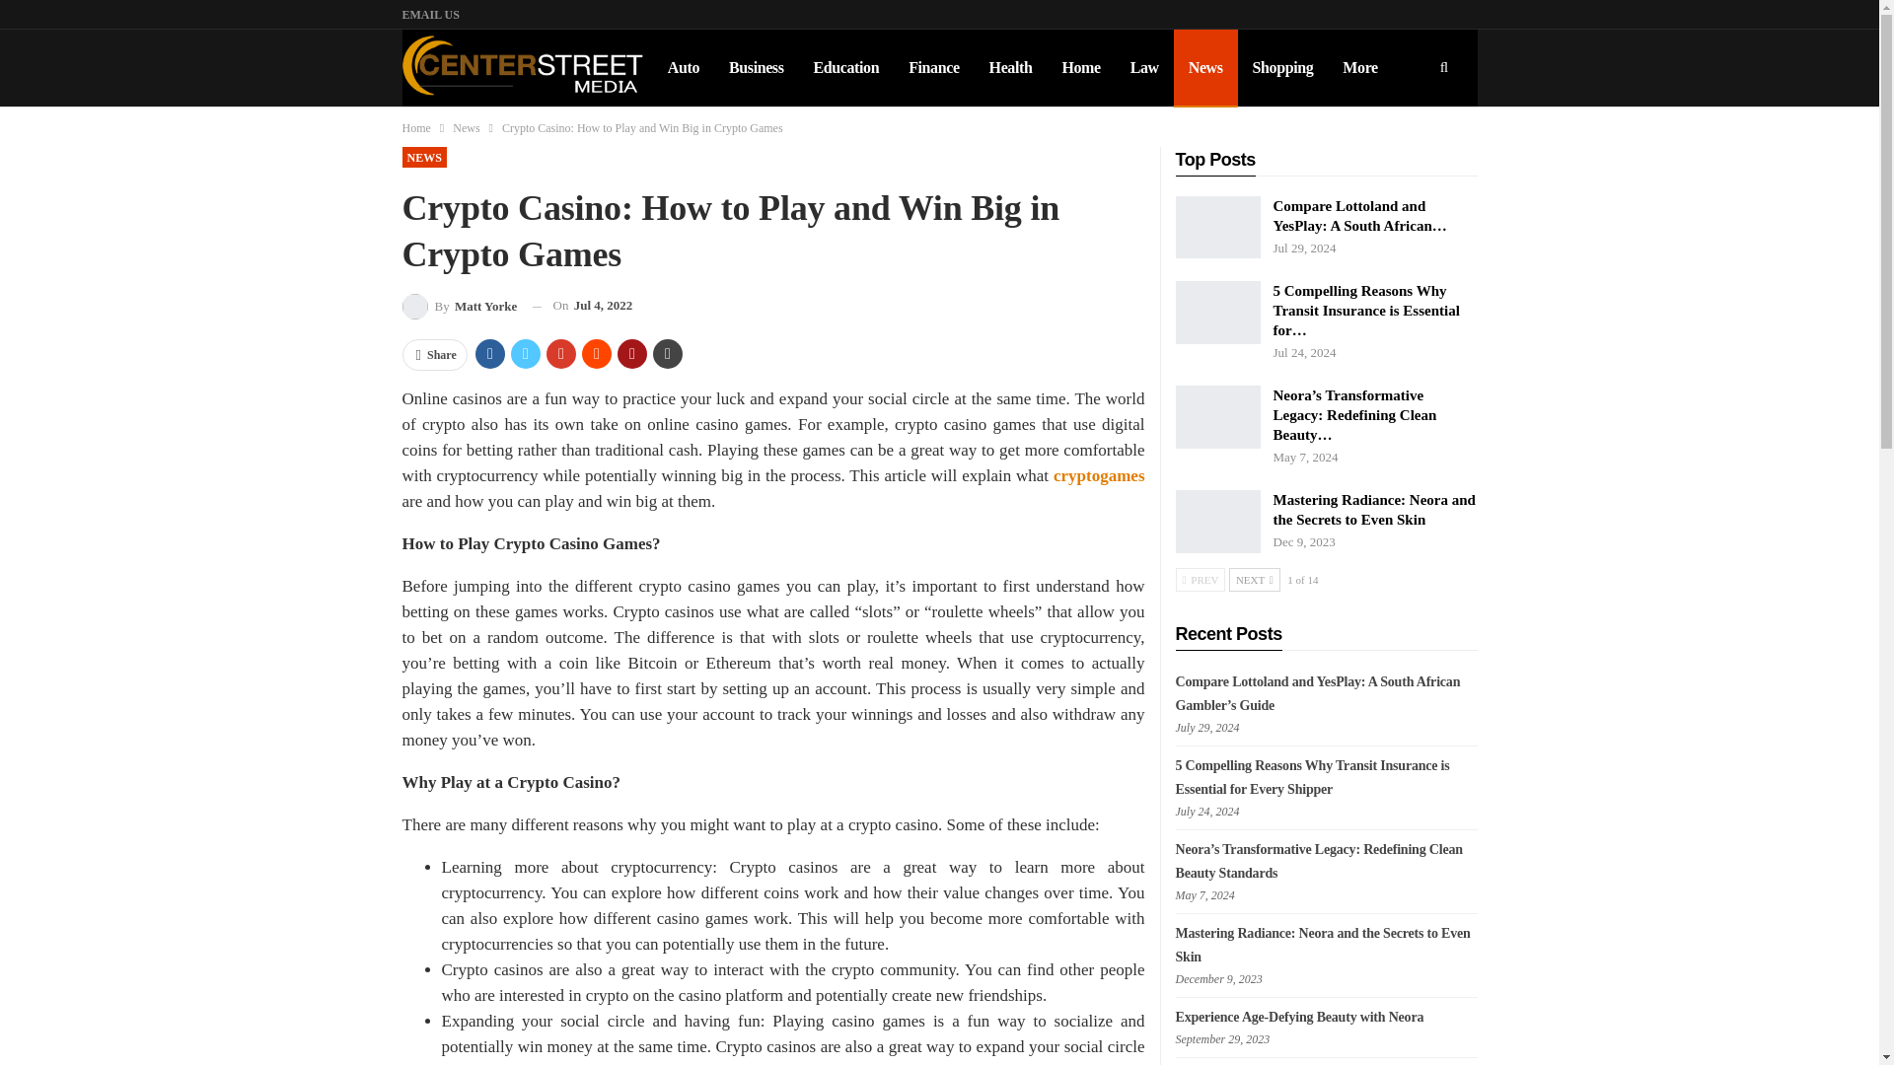 This screenshot has height=1065, width=1894. I want to click on EMAIL US, so click(430, 14).